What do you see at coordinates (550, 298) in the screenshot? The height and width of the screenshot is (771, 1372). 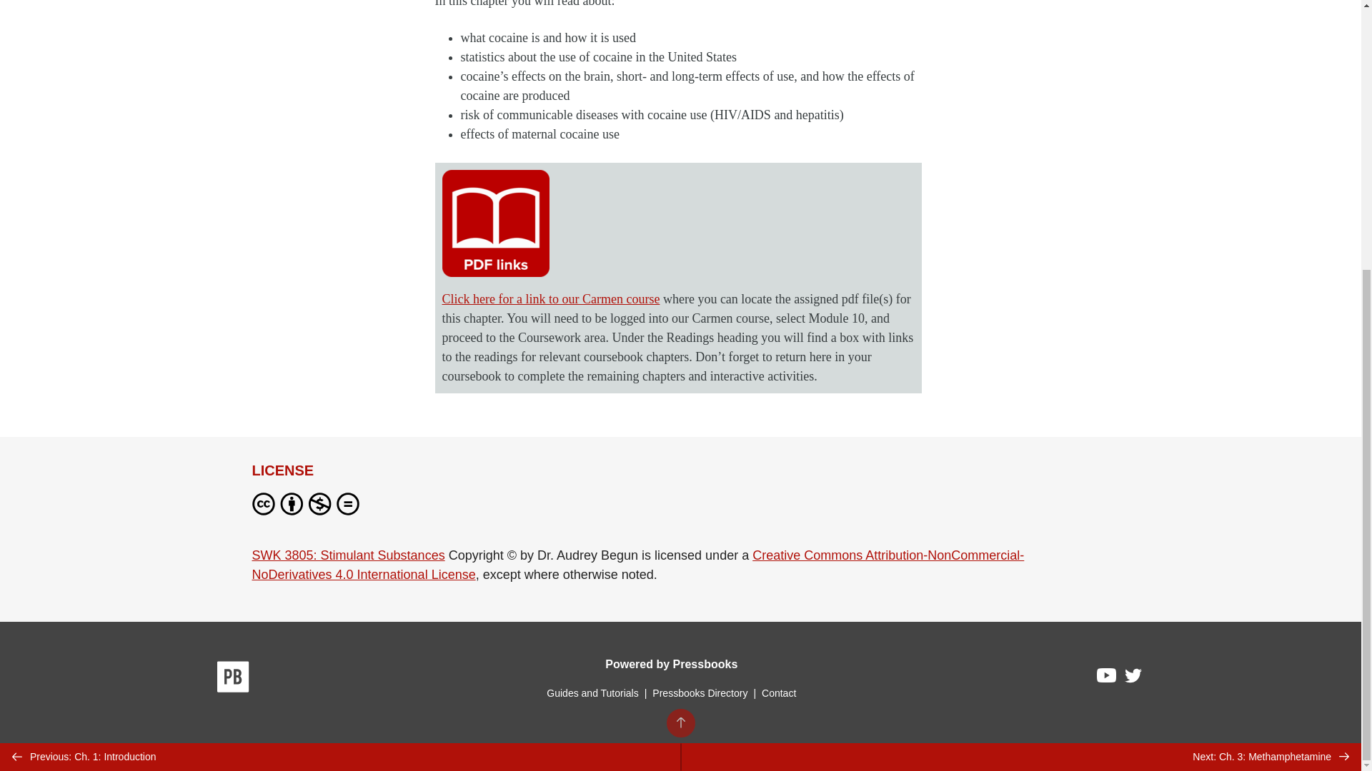 I see `Click here for a link to our Carmen course` at bounding box center [550, 298].